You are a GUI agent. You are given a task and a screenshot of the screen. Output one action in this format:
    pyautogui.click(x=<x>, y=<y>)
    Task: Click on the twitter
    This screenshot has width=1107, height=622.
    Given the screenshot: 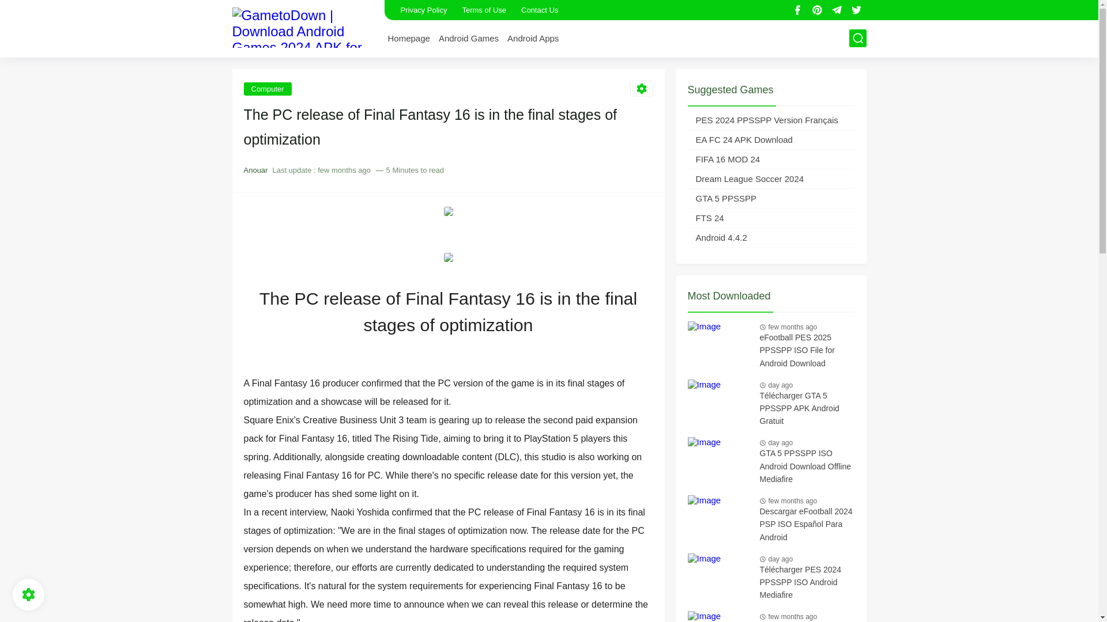 What is the action you would take?
    pyautogui.click(x=857, y=10)
    